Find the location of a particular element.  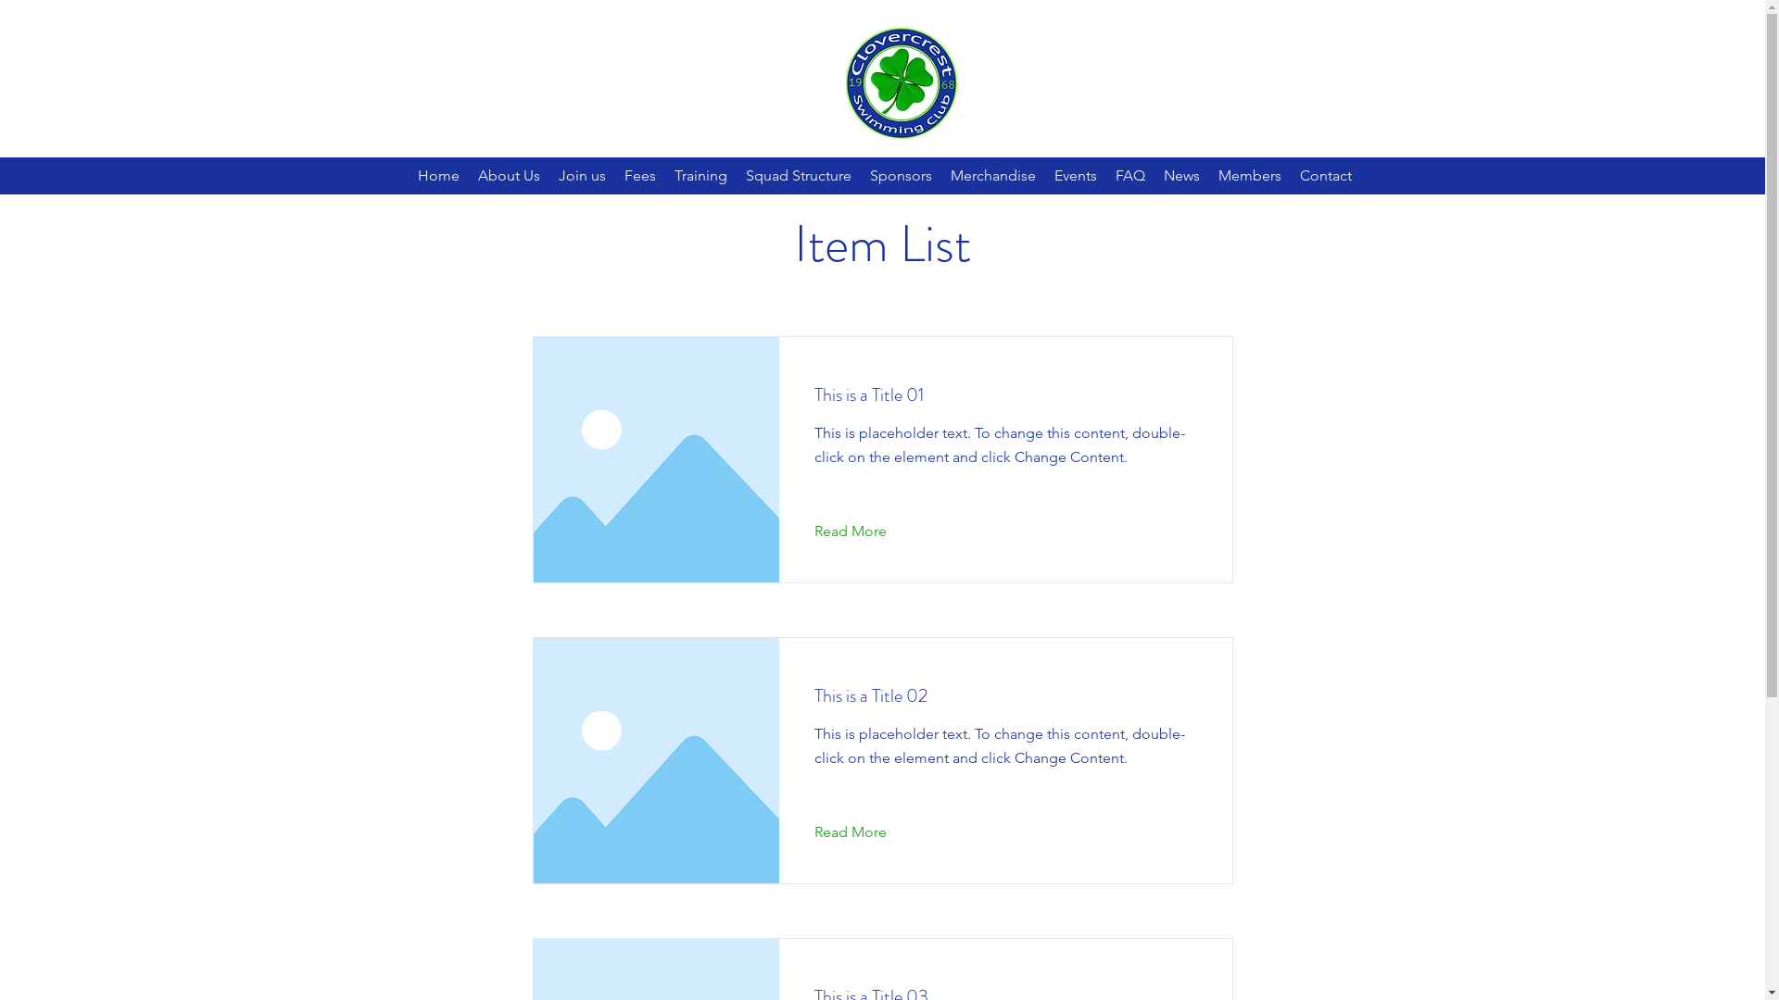

Squad Structure is located at coordinates (799, 176).